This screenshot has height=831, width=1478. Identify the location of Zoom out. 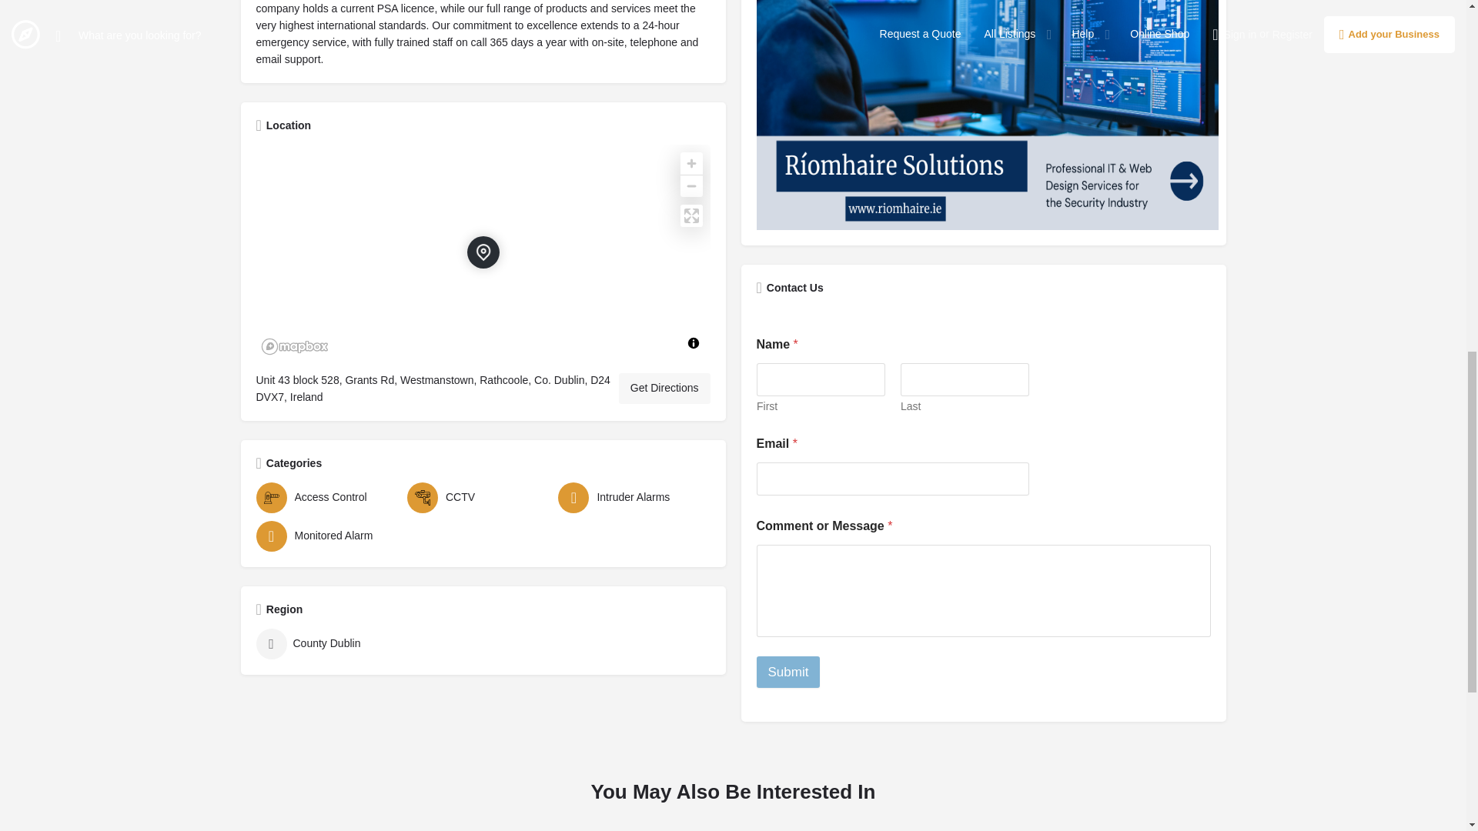
(691, 185).